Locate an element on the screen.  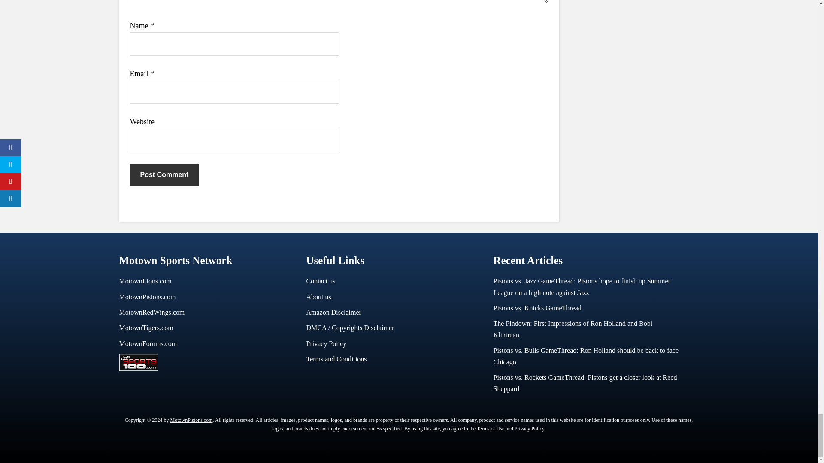
Post Comment is located at coordinates (164, 175).